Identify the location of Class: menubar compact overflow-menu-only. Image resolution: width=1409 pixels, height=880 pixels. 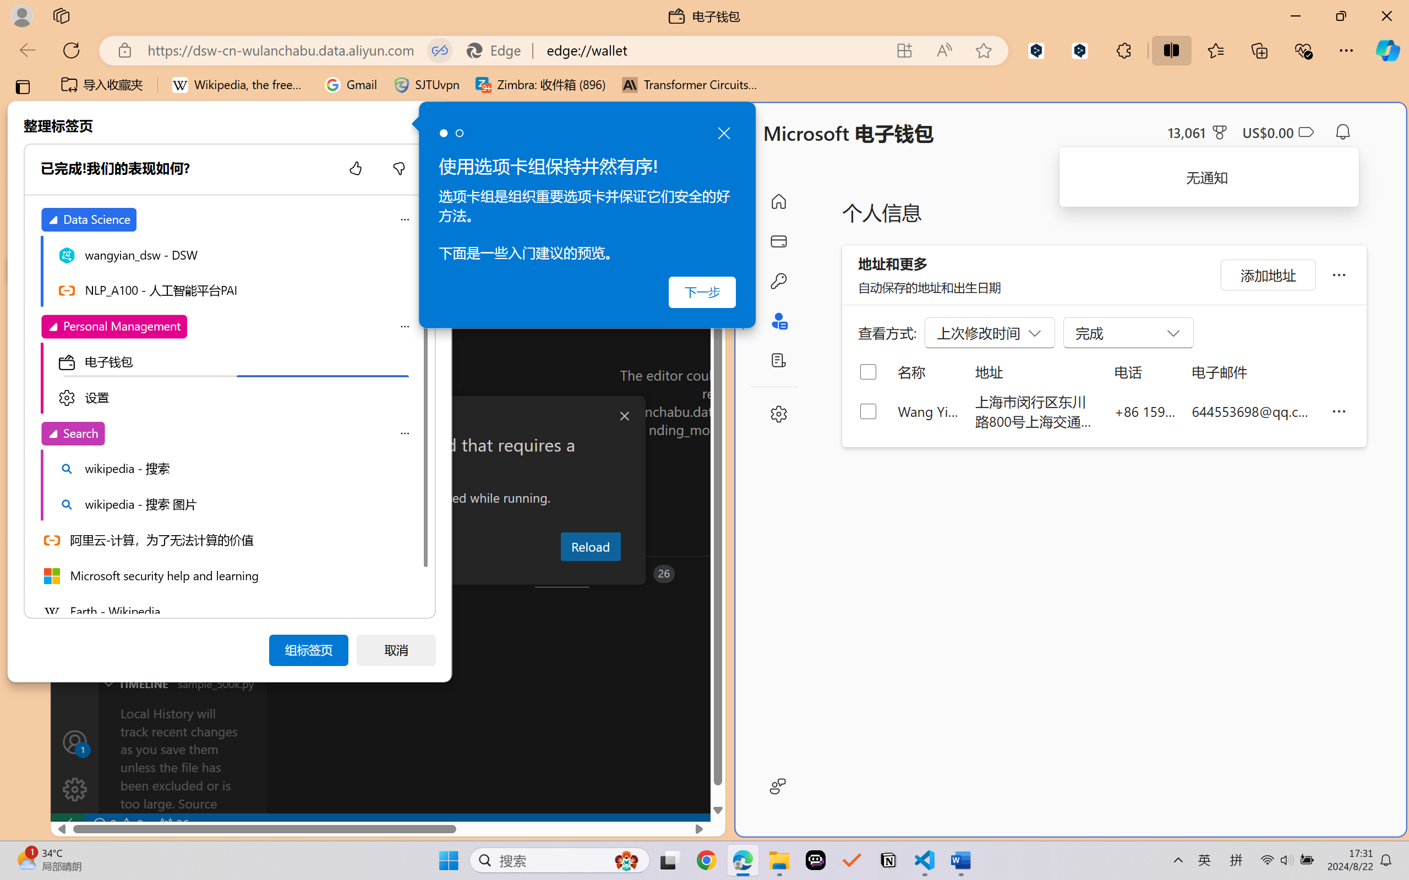
(75, 197).